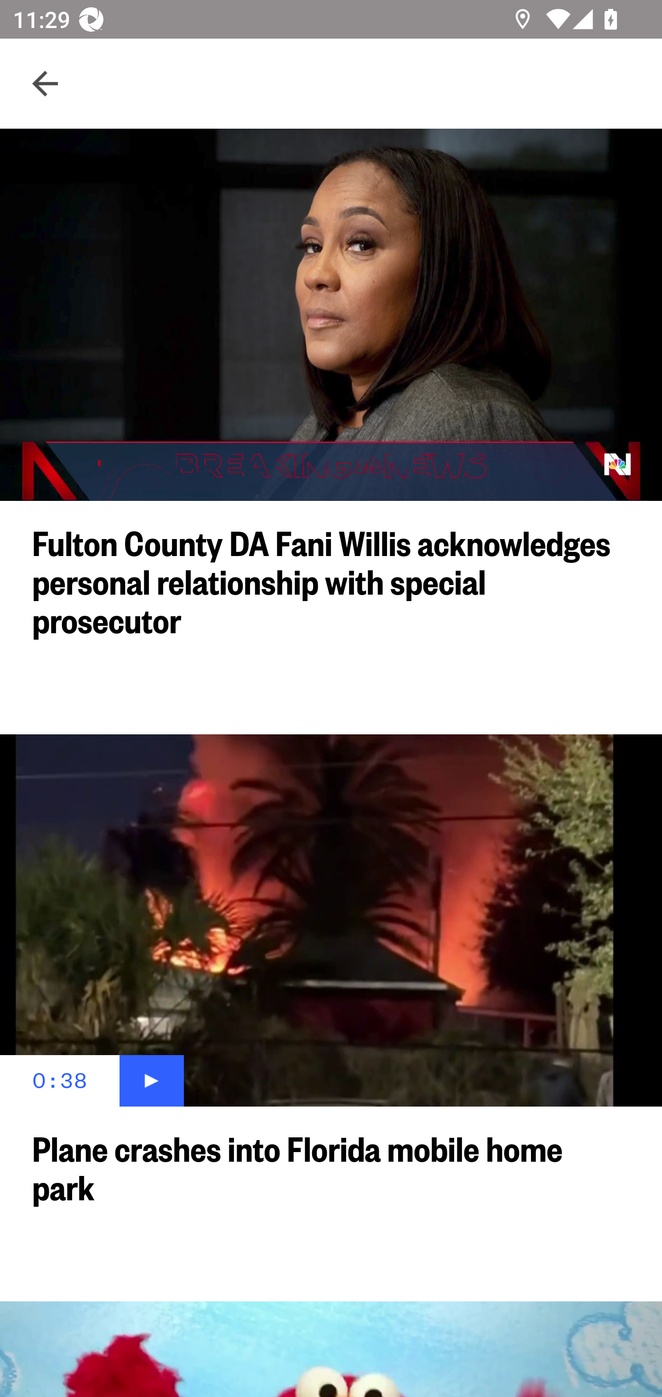 The width and height of the screenshot is (662, 1397). Describe the element at coordinates (45, 84) in the screenshot. I see `Navigate up` at that location.